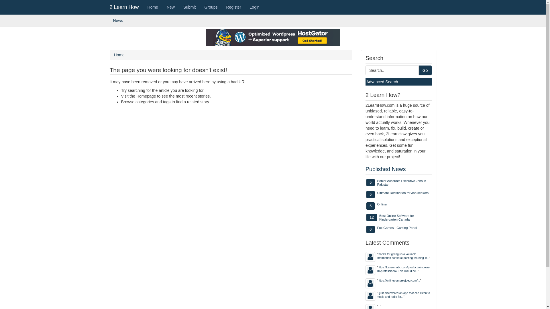 This screenshot has width=550, height=309. Describe the element at coordinates (386, 169) in the screenshot. I see `Published News` at that location.